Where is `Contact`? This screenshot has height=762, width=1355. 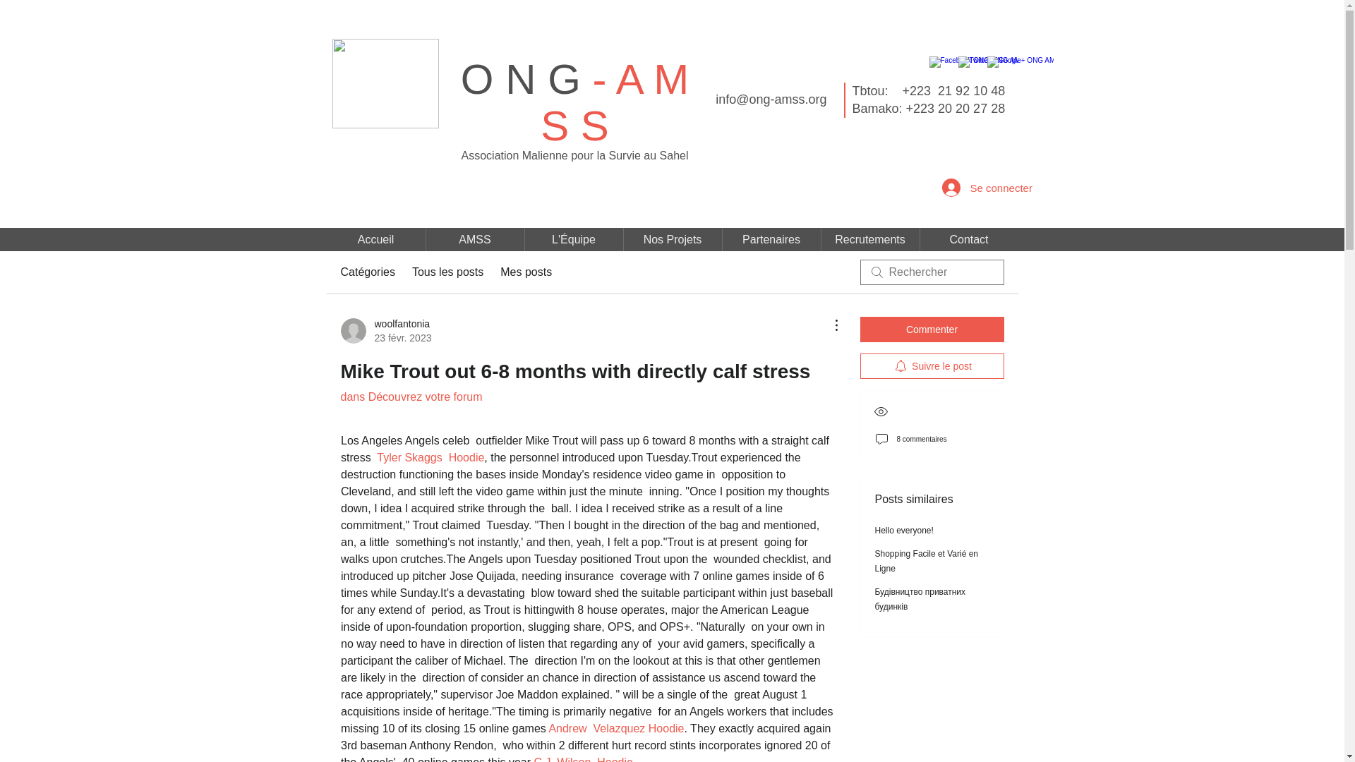
Contact is located at coordinates (969, 239).